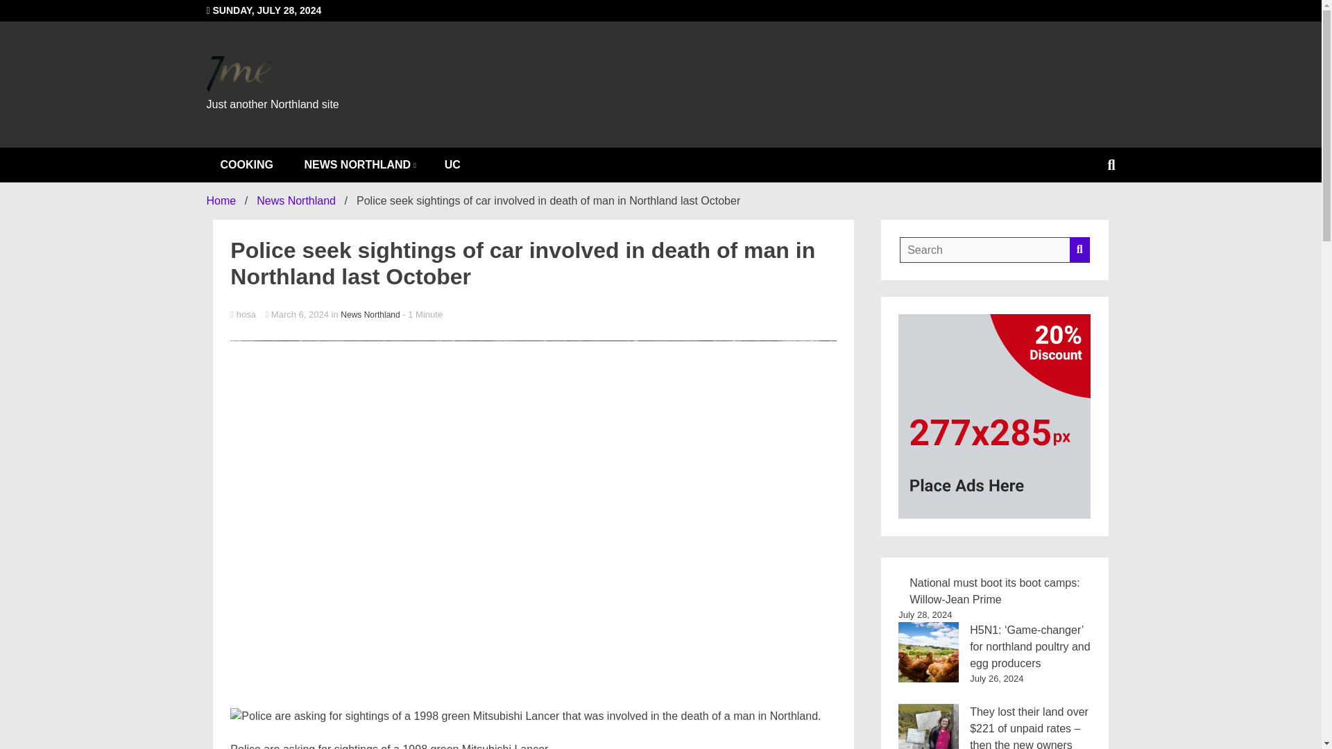 Image resolution: width=1332 pixels, height=749 pixels. Describe the element at coordinates (247, 165) in the screenshot. I see `COOKING` at that location.